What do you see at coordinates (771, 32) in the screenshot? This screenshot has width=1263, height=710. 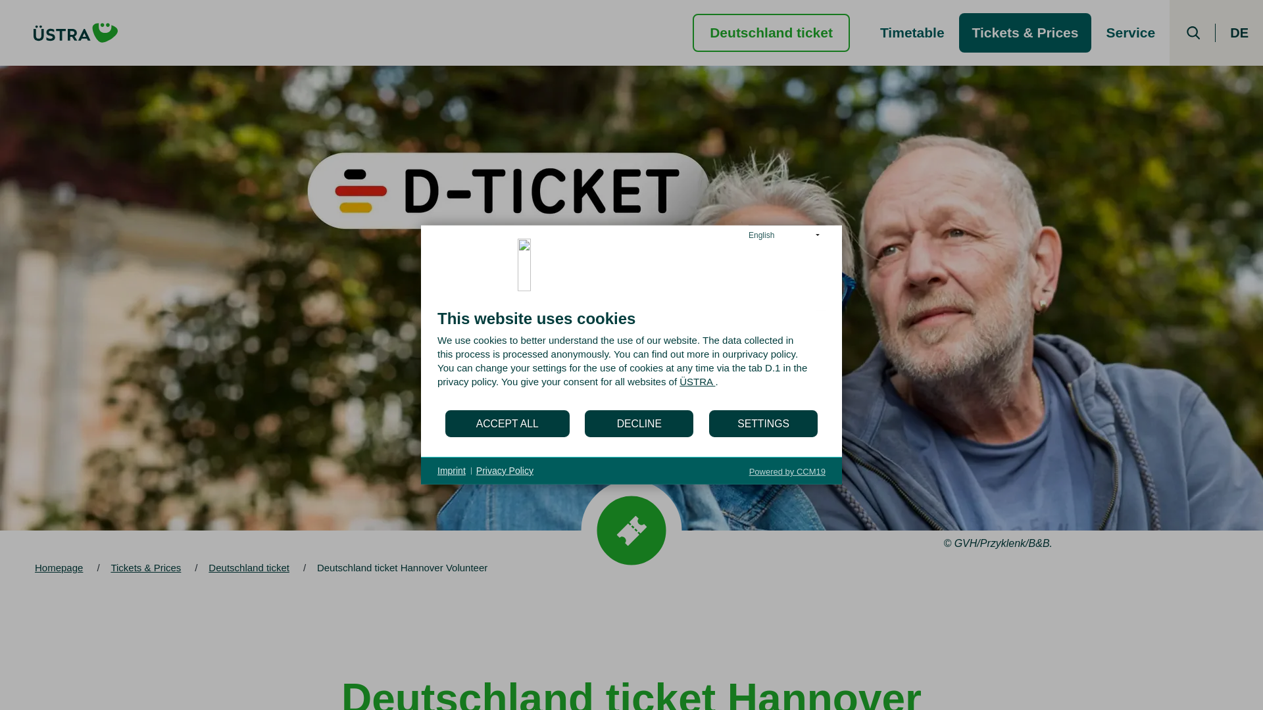 I see `Deutschland ticket` at bounding box center [771, 32].